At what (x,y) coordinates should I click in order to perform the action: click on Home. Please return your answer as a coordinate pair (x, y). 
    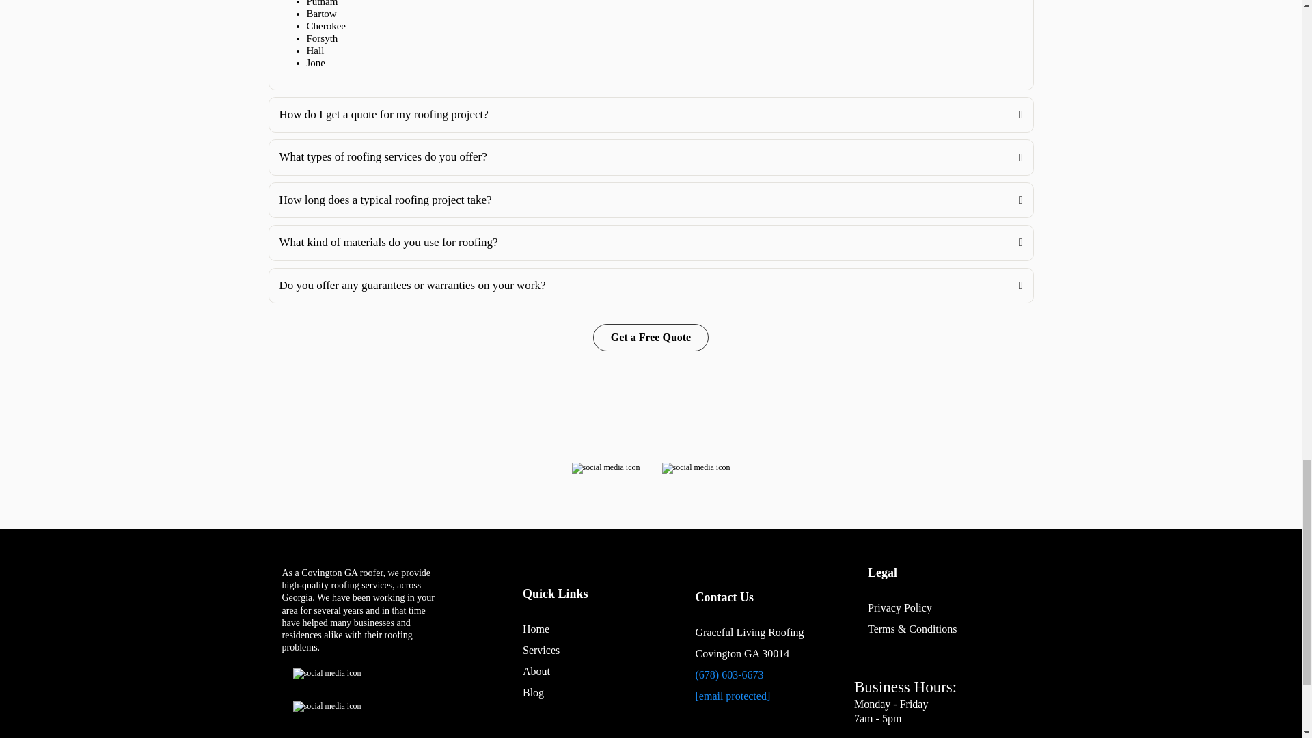
    Looking at the image, I should click on (536, 629).